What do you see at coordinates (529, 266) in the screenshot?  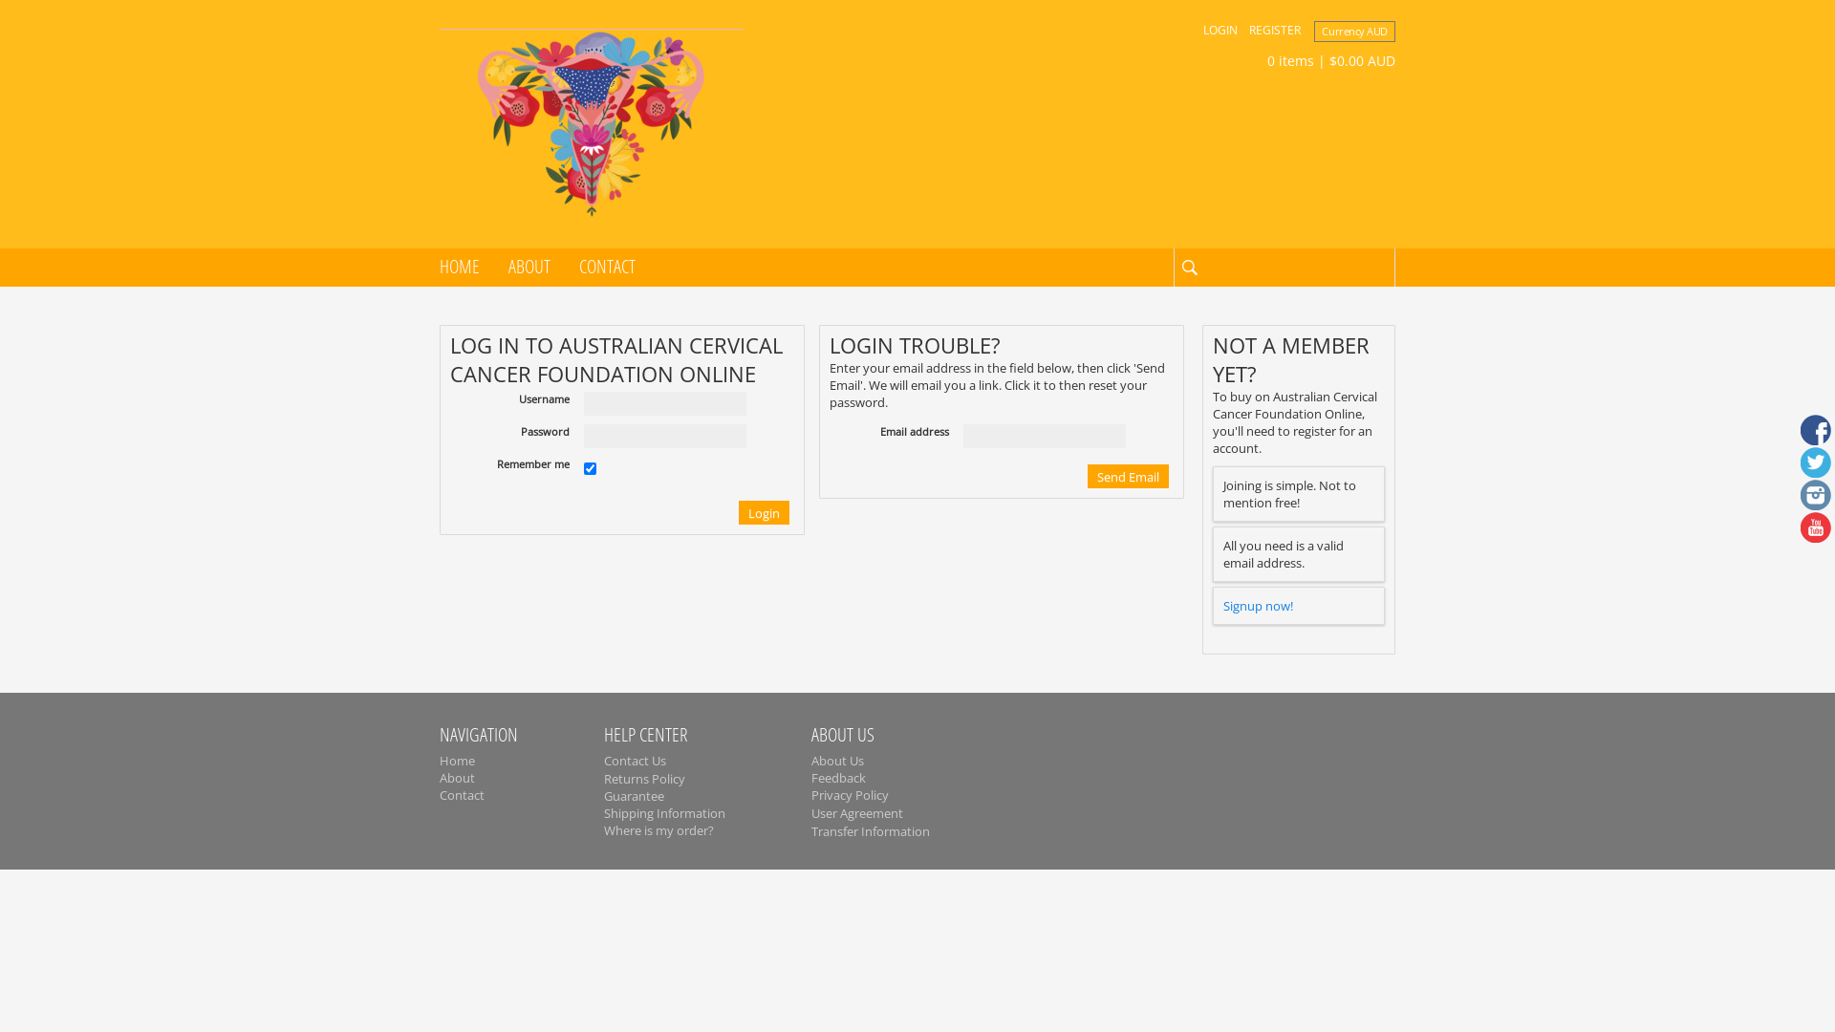 I see `ABOUT` at bounding box center [529, 266].